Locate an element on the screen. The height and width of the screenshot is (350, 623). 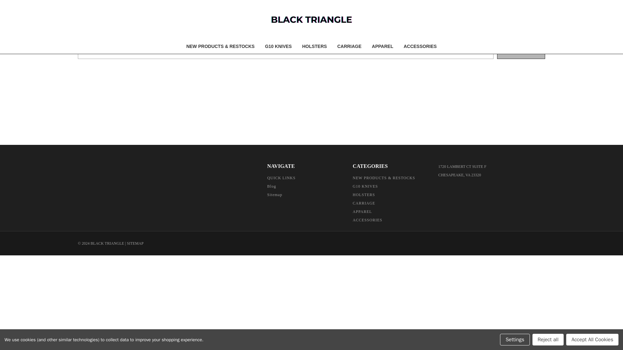
CARRIAGE is located at coordinates (349, 46).